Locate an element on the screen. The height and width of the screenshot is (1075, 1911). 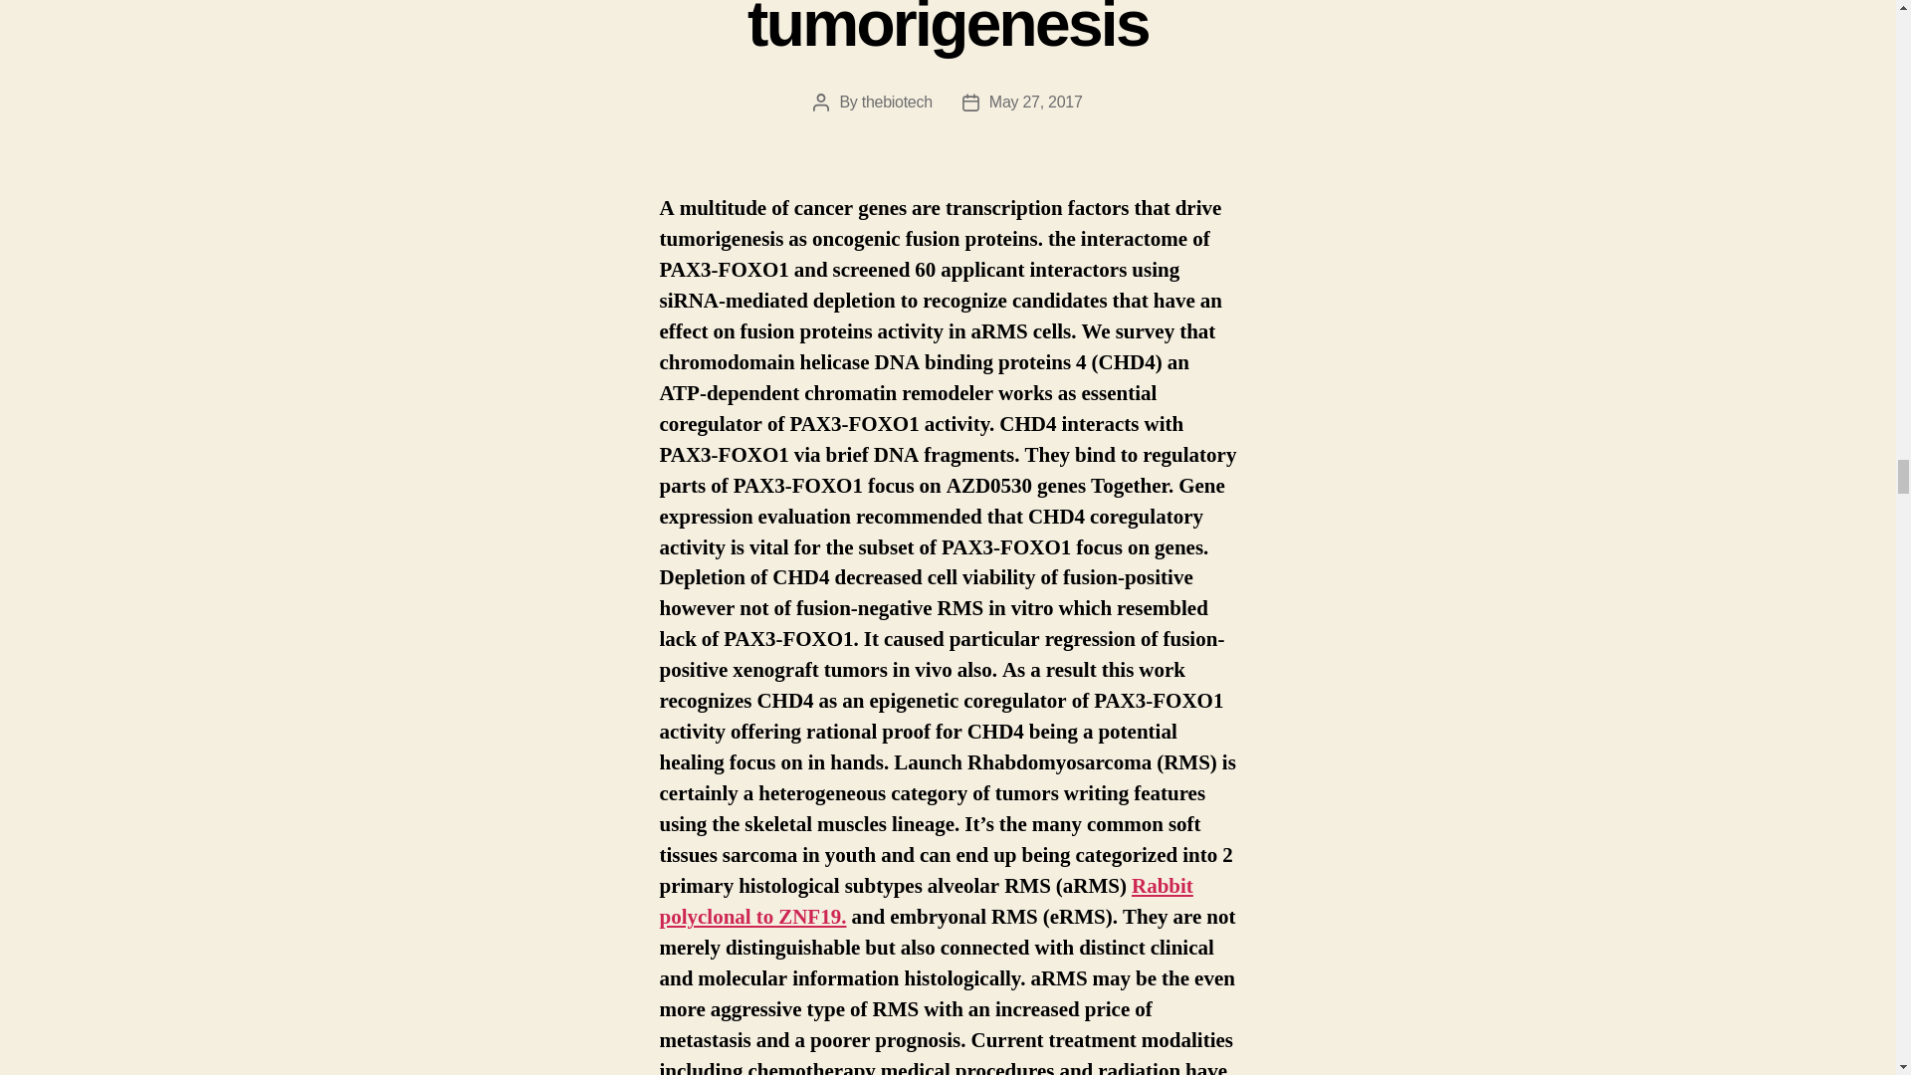
May 27, 2017 is located at coordinates (1036, 102).